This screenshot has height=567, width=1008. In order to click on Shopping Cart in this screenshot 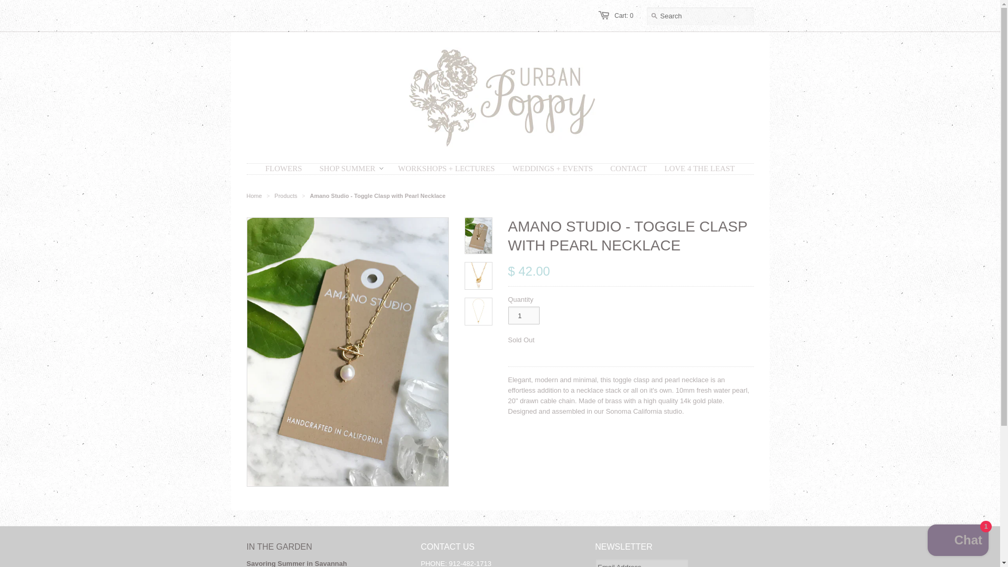, I will do `click(623, 15)`.